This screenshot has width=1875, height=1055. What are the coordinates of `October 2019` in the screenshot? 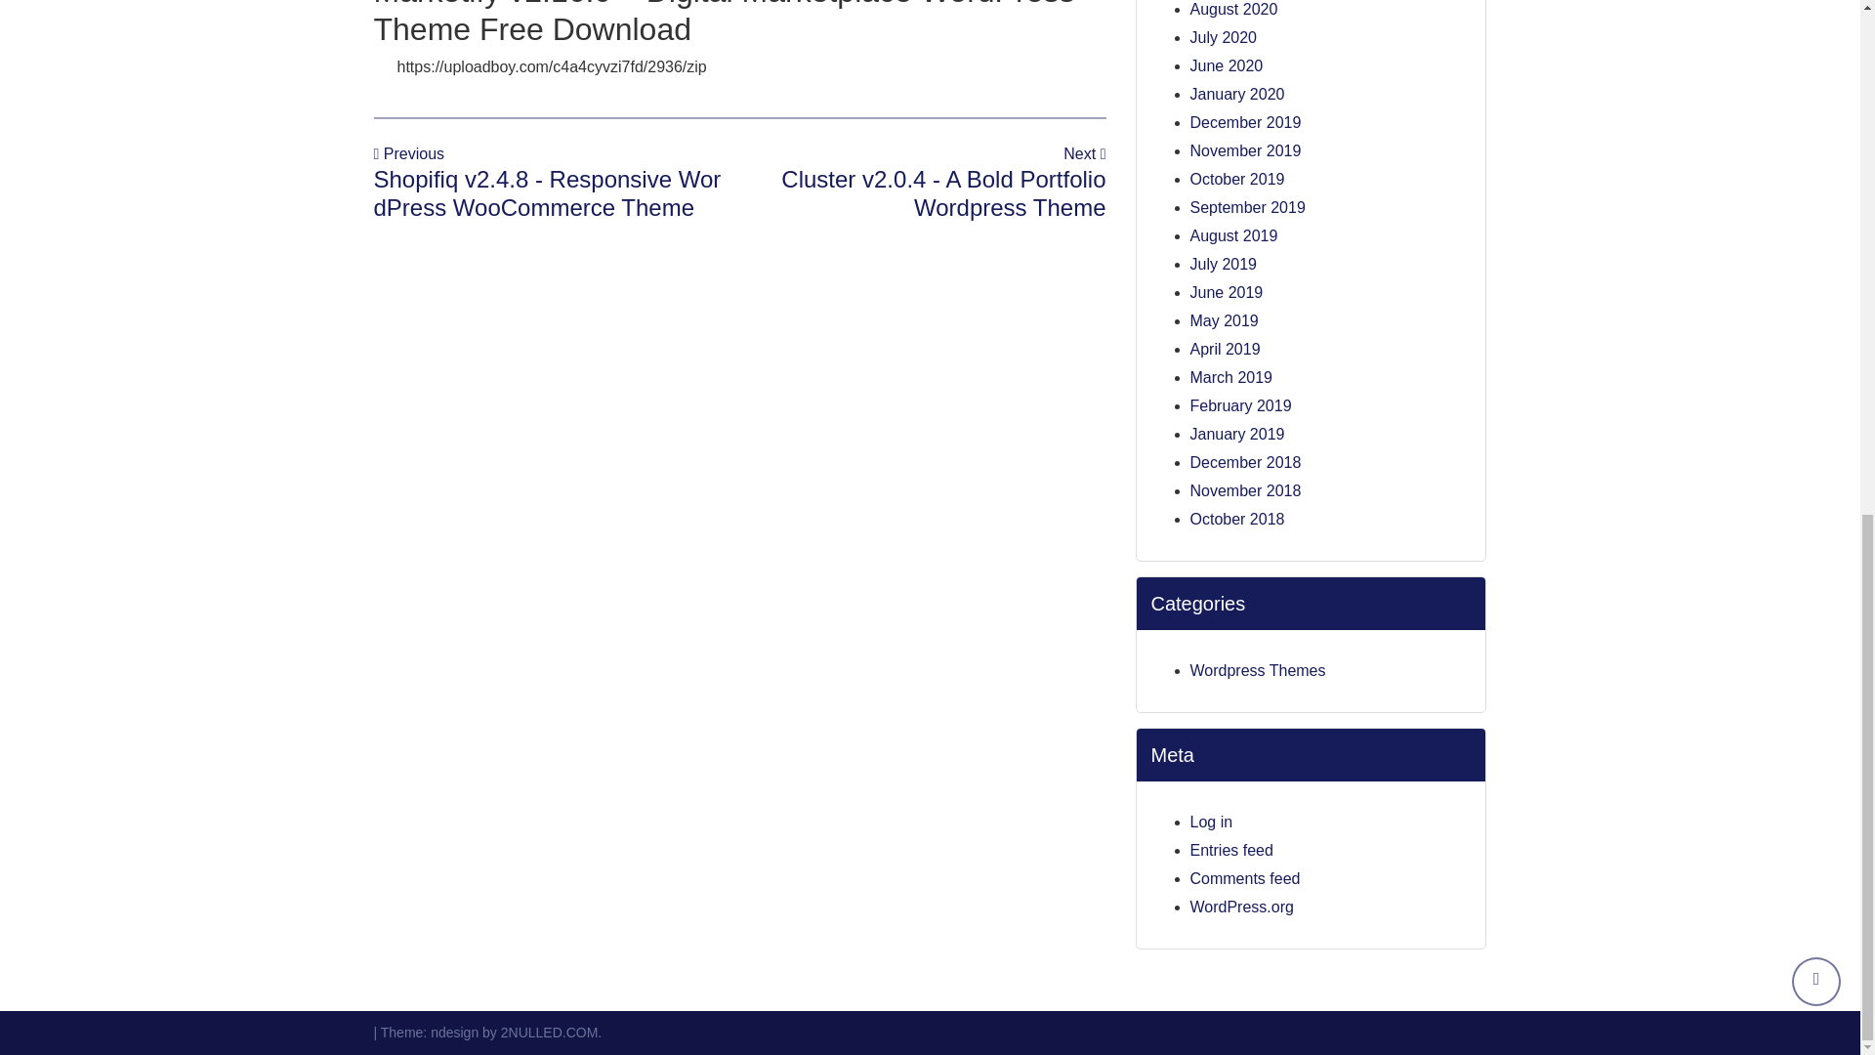 It's located at (1236, 179).